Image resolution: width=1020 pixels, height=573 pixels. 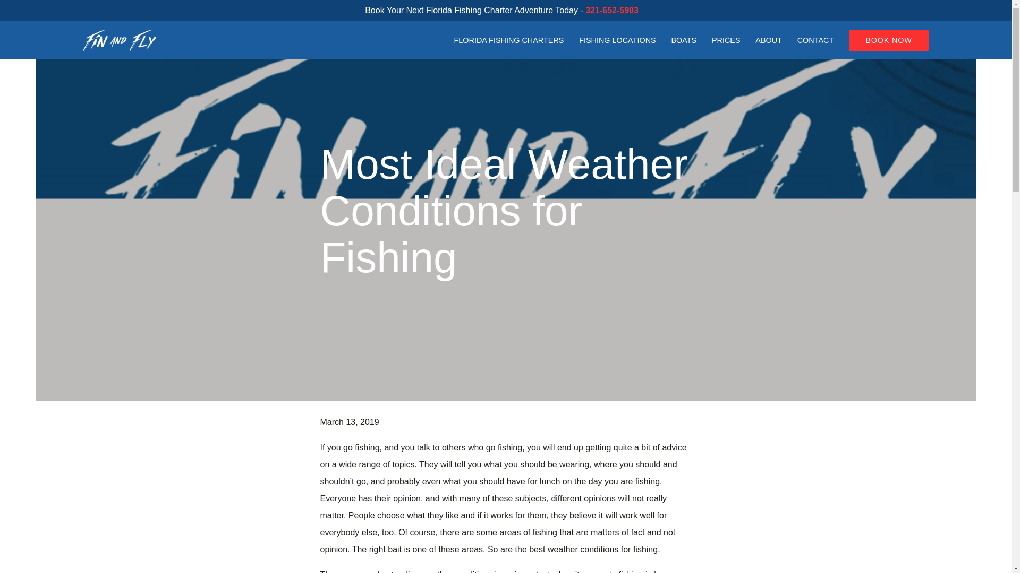 I want to click on ABOUT, so click(x=769, y=40).